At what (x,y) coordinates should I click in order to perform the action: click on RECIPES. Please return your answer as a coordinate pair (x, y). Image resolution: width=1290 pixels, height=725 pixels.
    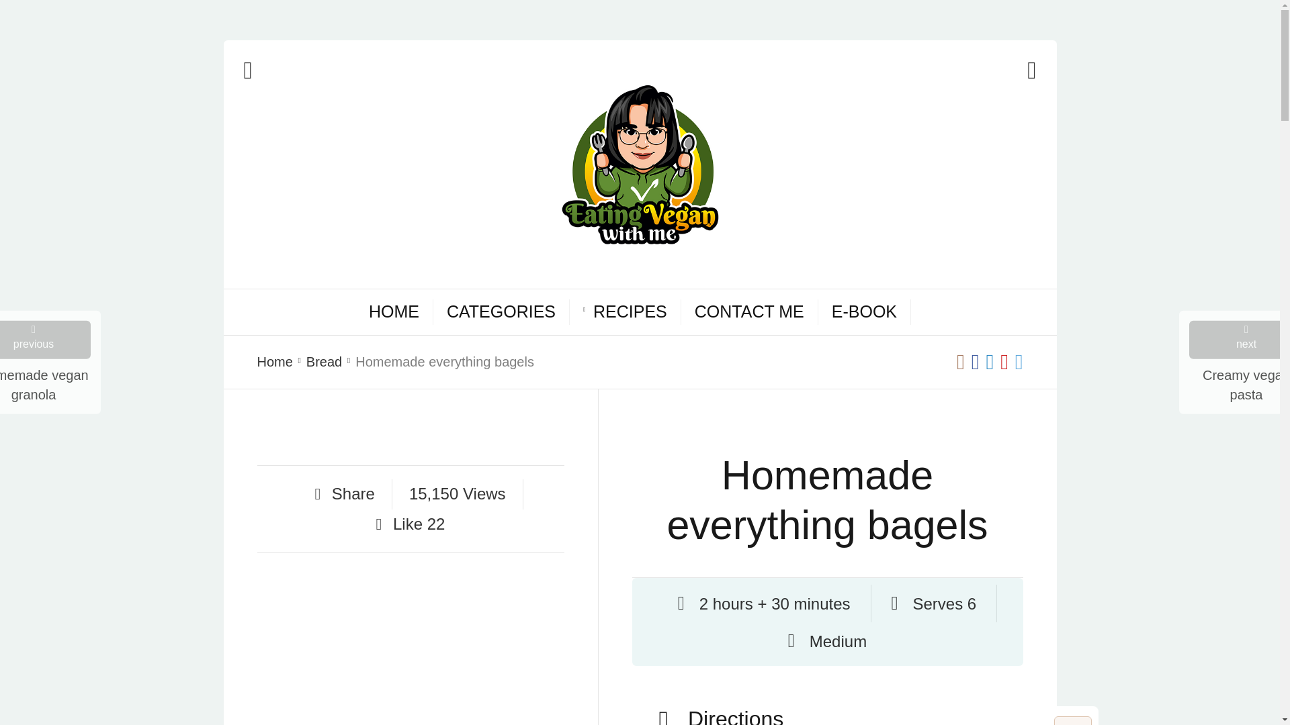
    Looking at the image, I should click on (630, 311).